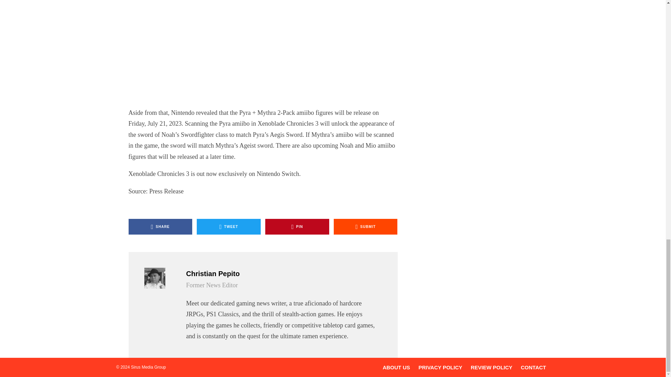 The height and width of the screenshot is (377, 671). I want to click on SHARE, so click(161, 227).